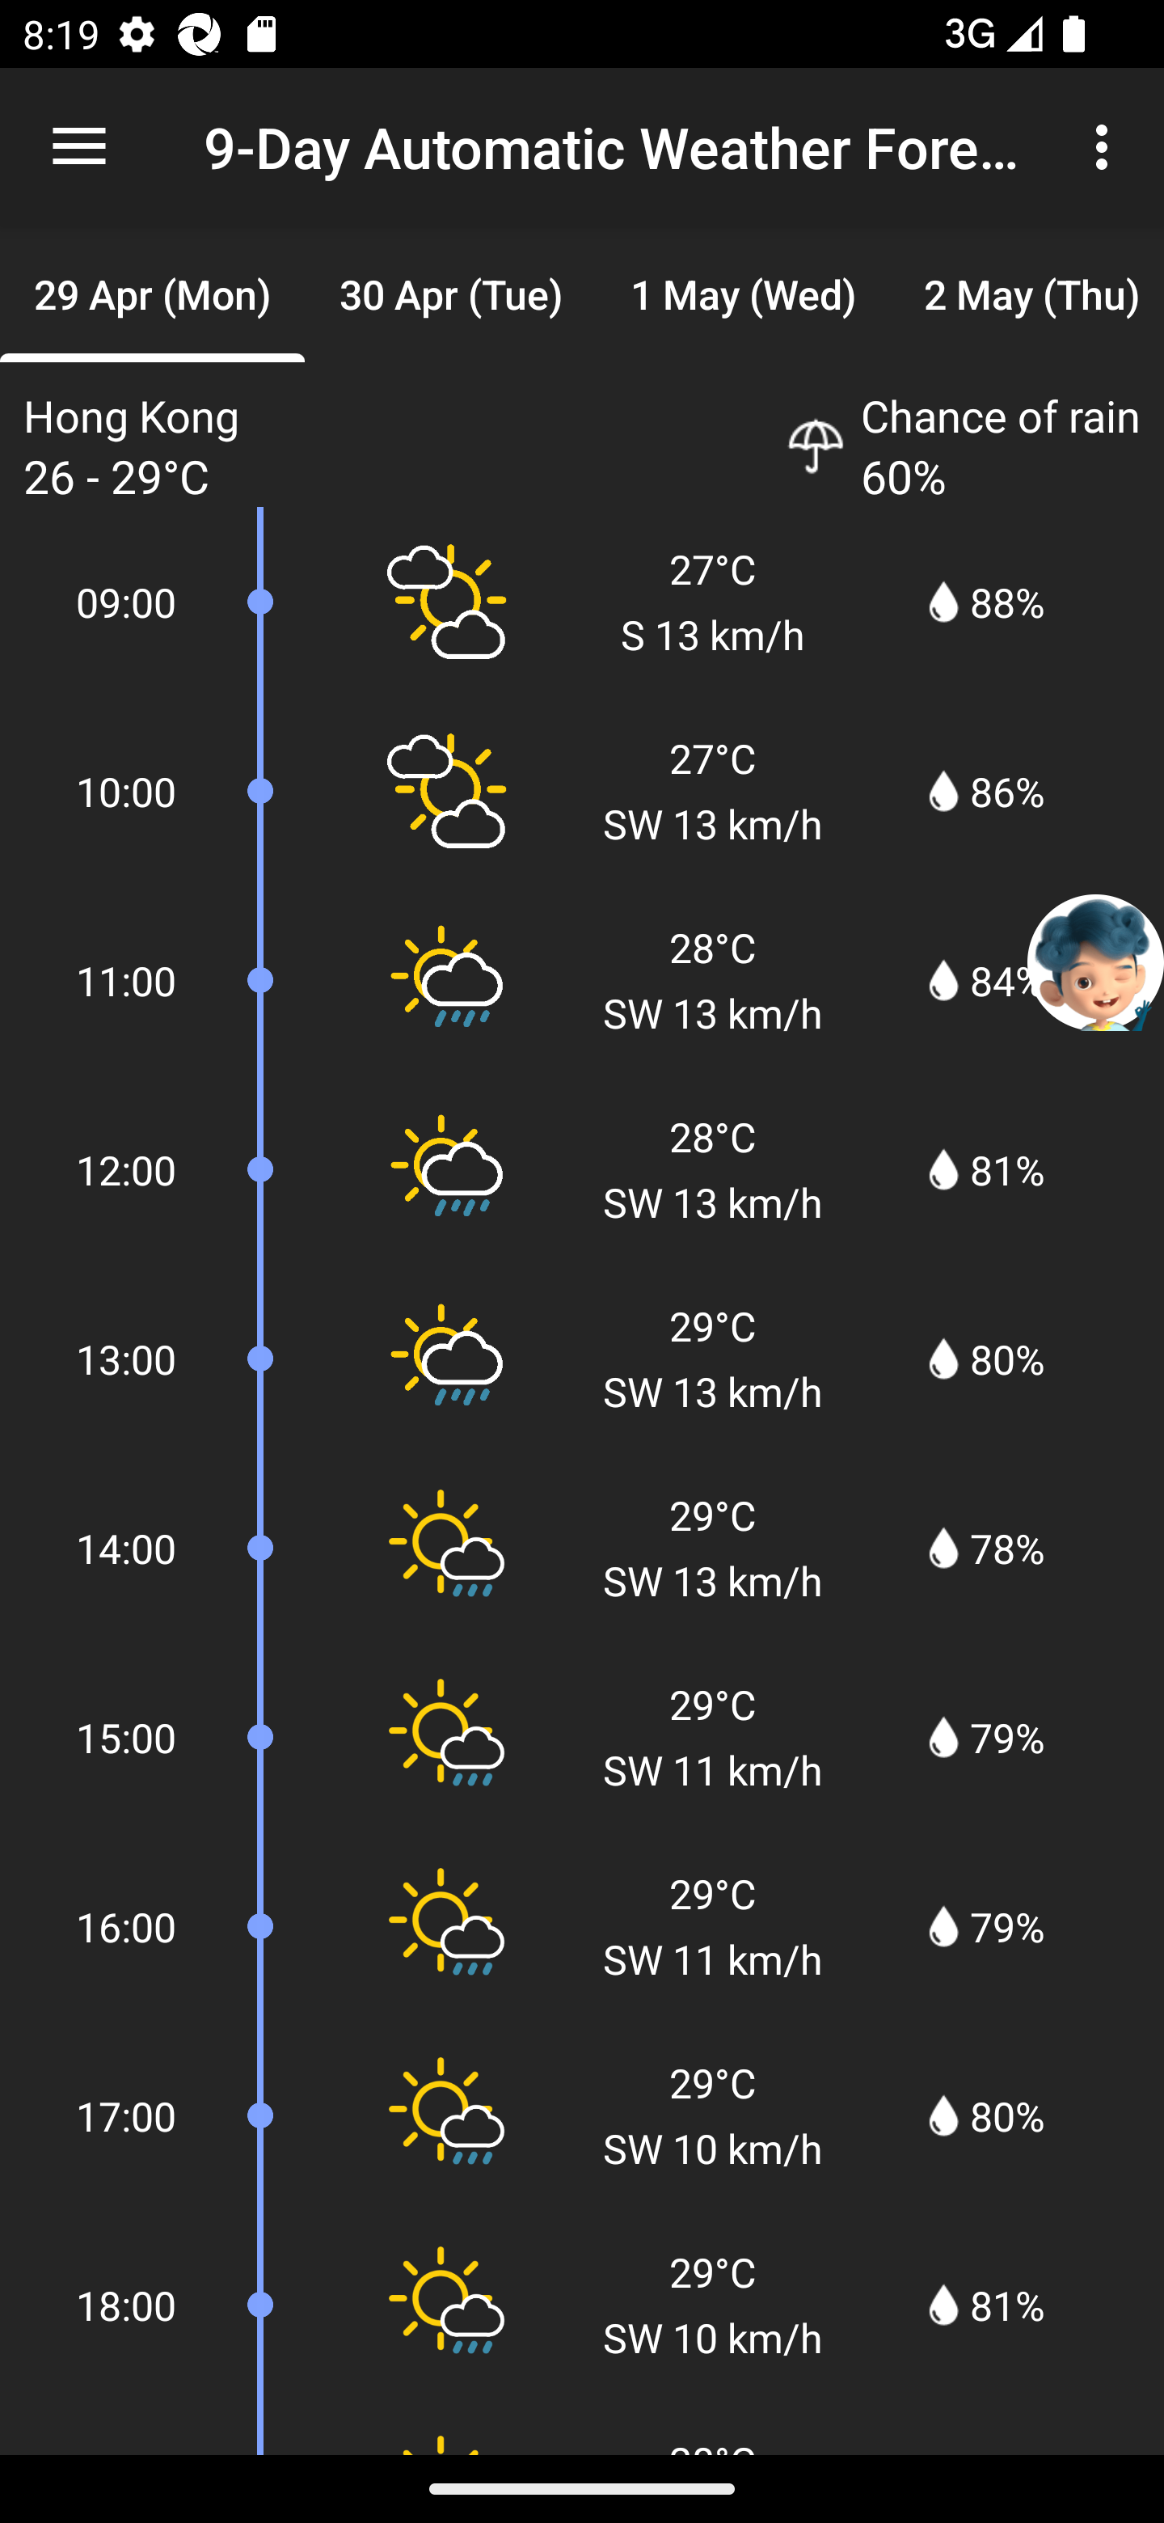  I want to click on 1 May (Wed), so click(743, 294).